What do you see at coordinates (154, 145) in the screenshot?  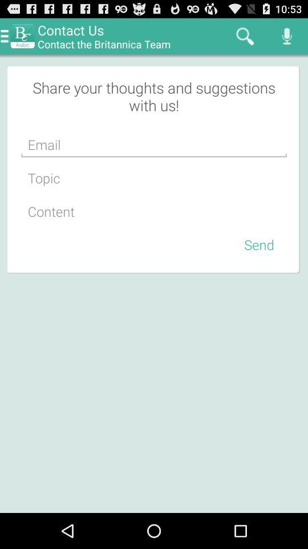 I see `enter email address` at bounding box center [154, 145].